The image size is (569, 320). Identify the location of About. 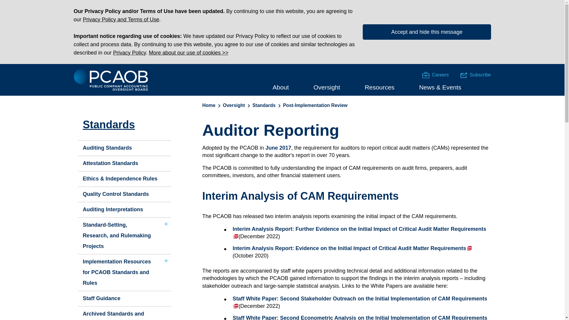
(281, 87).